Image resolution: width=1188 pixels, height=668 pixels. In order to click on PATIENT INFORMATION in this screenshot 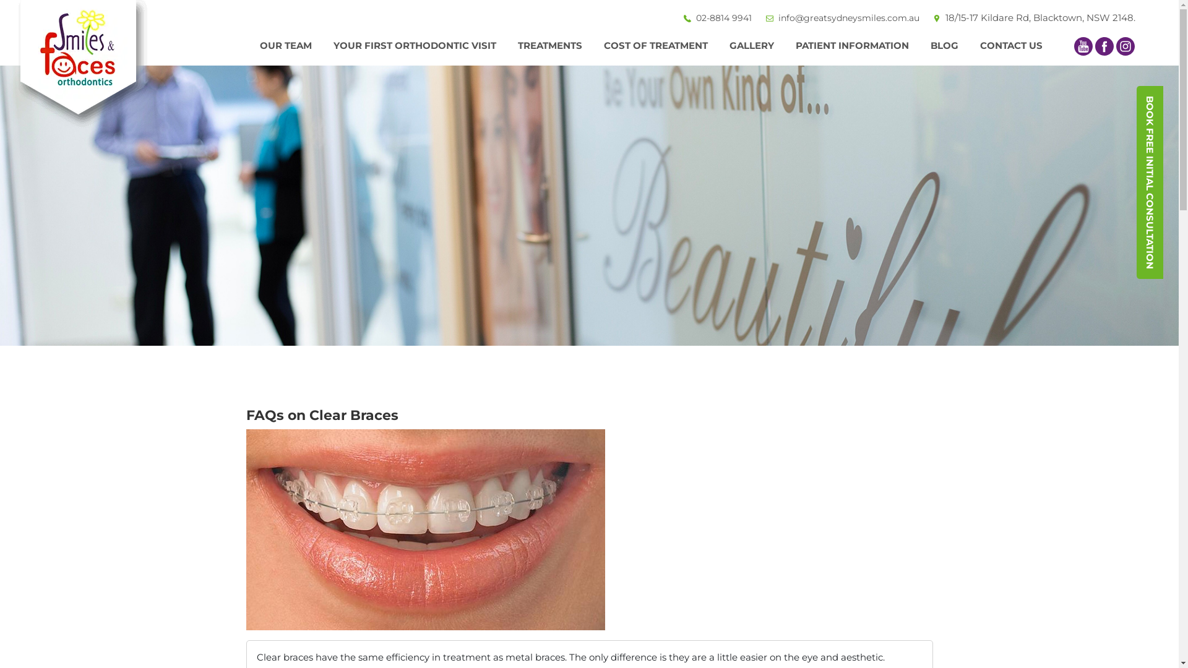, I will do `click(853, 46)`.